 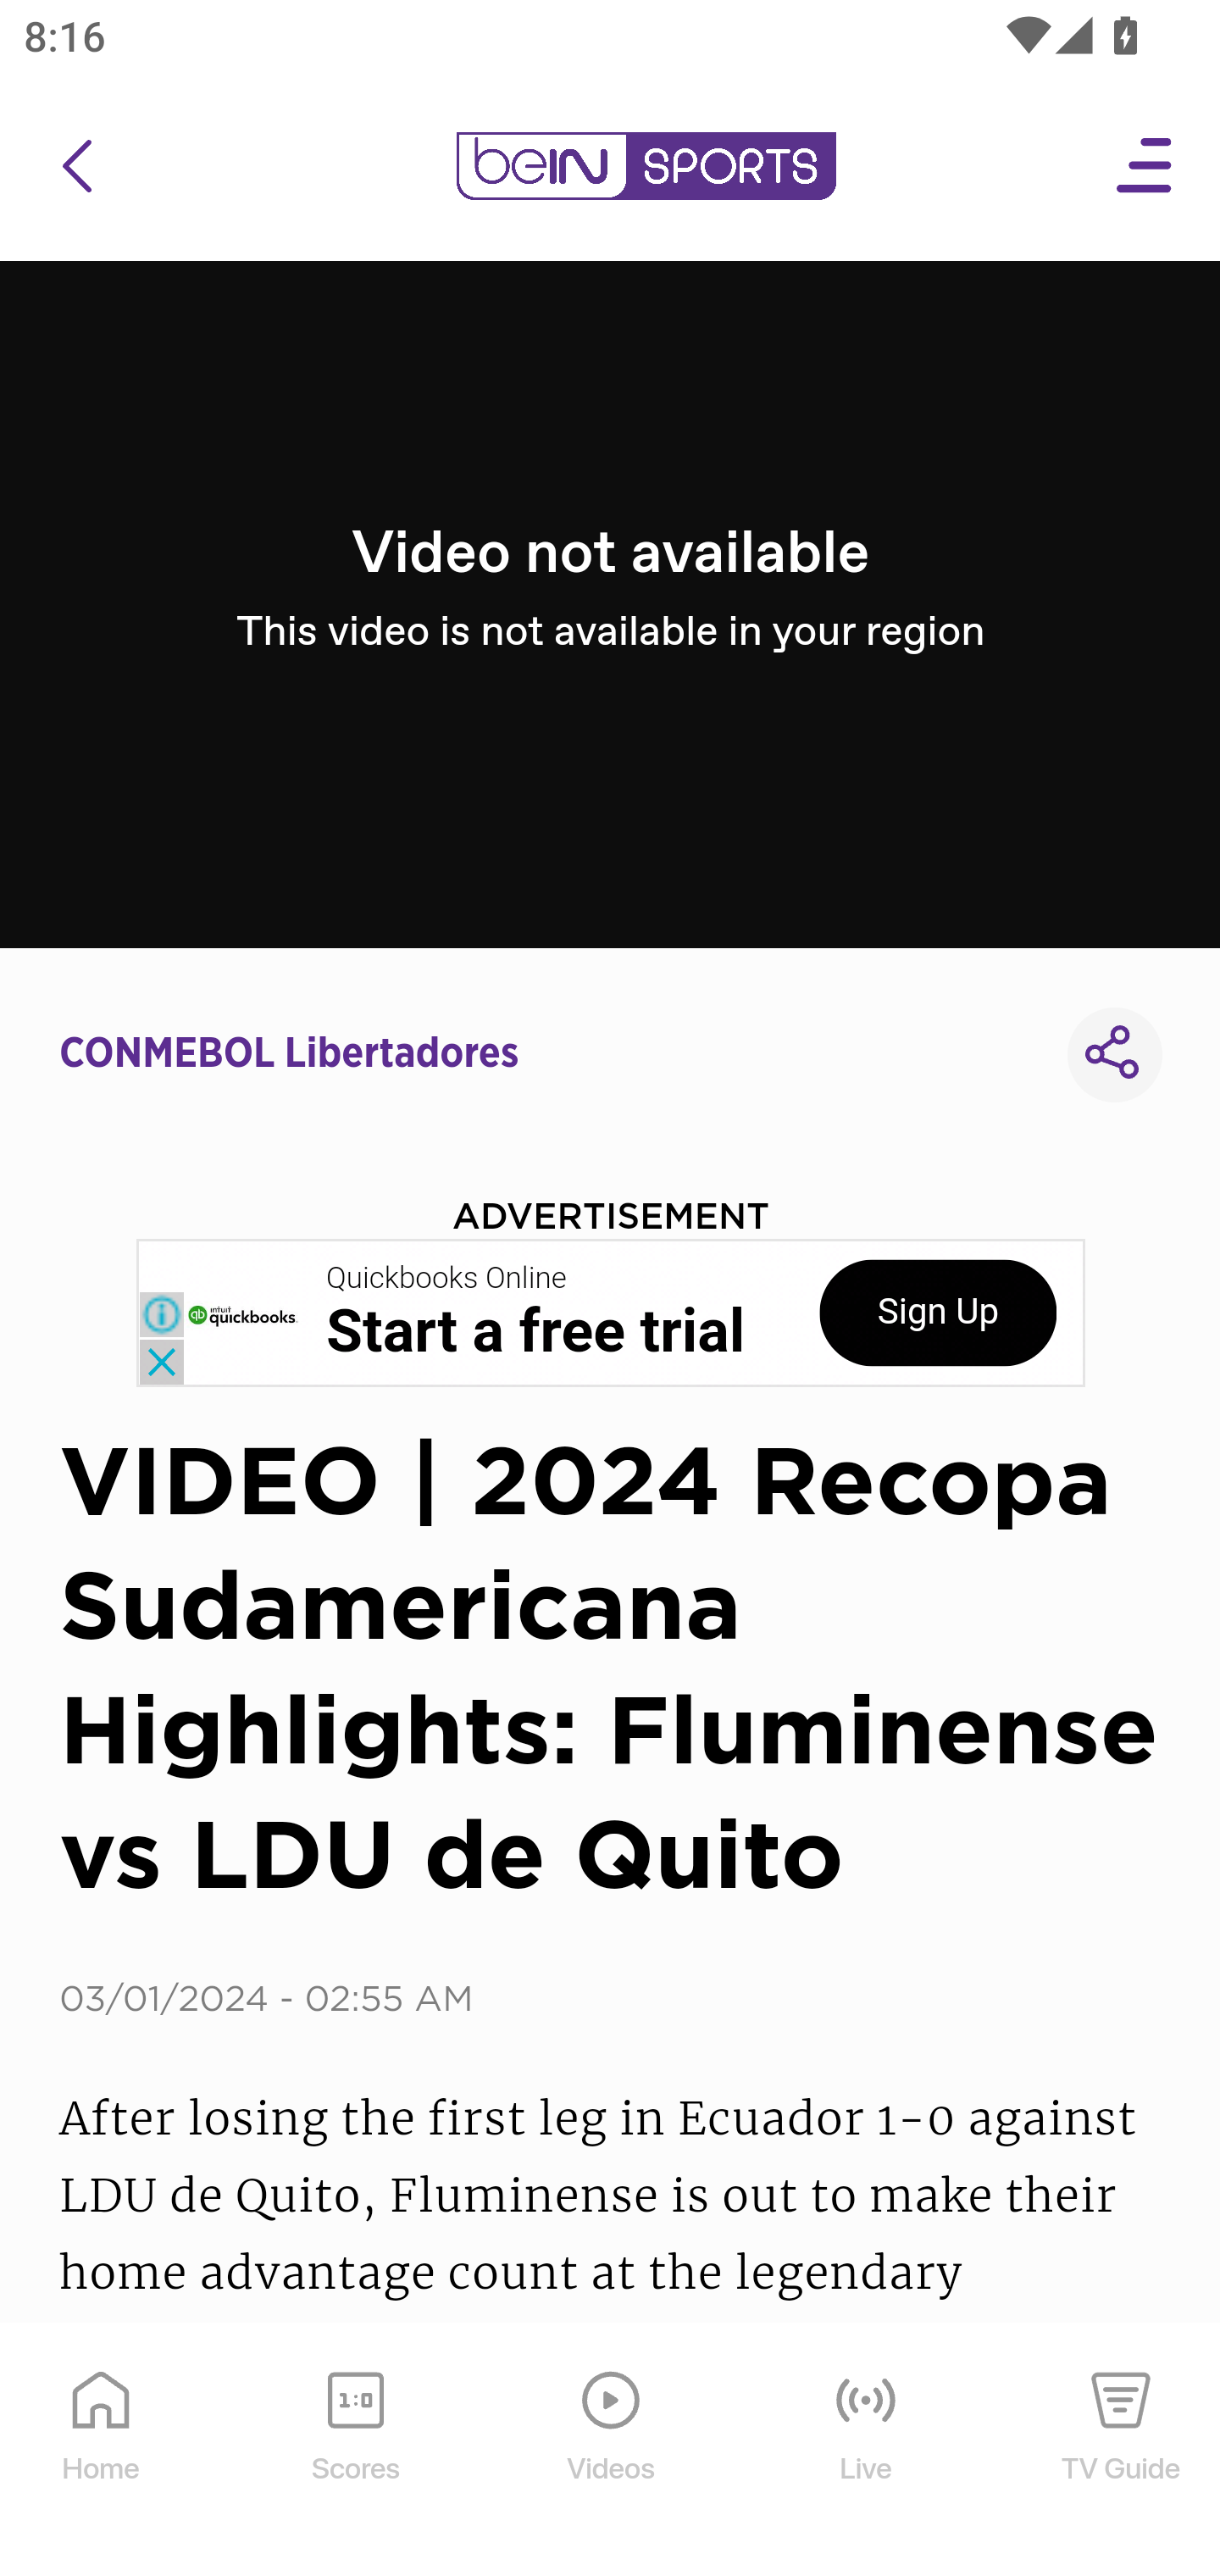 What do you see at coordinates (355, 2451) in the screenshot?
I see `Scores Scores Icon Scores` at bounding box center [355, 2451].